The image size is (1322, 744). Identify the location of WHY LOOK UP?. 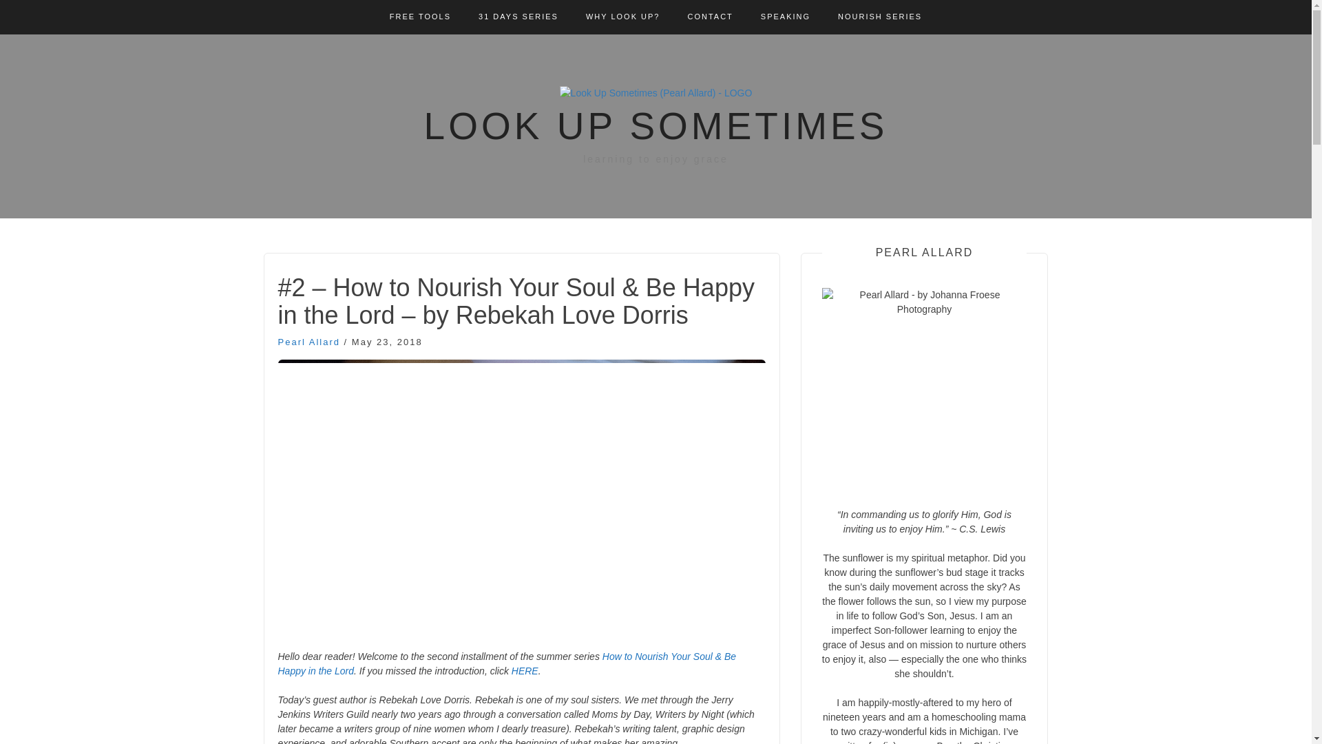
(622, 17).